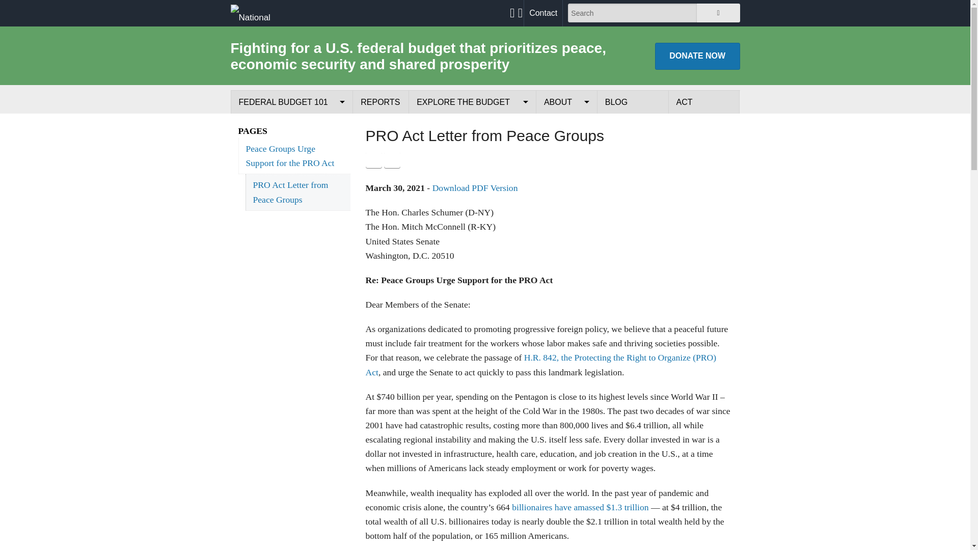 Image resolution: width=978 pixels, height=550 pixels. Describe the element at coordinates (718, 13) in the screenshot. I see `SEARCH` at that location.